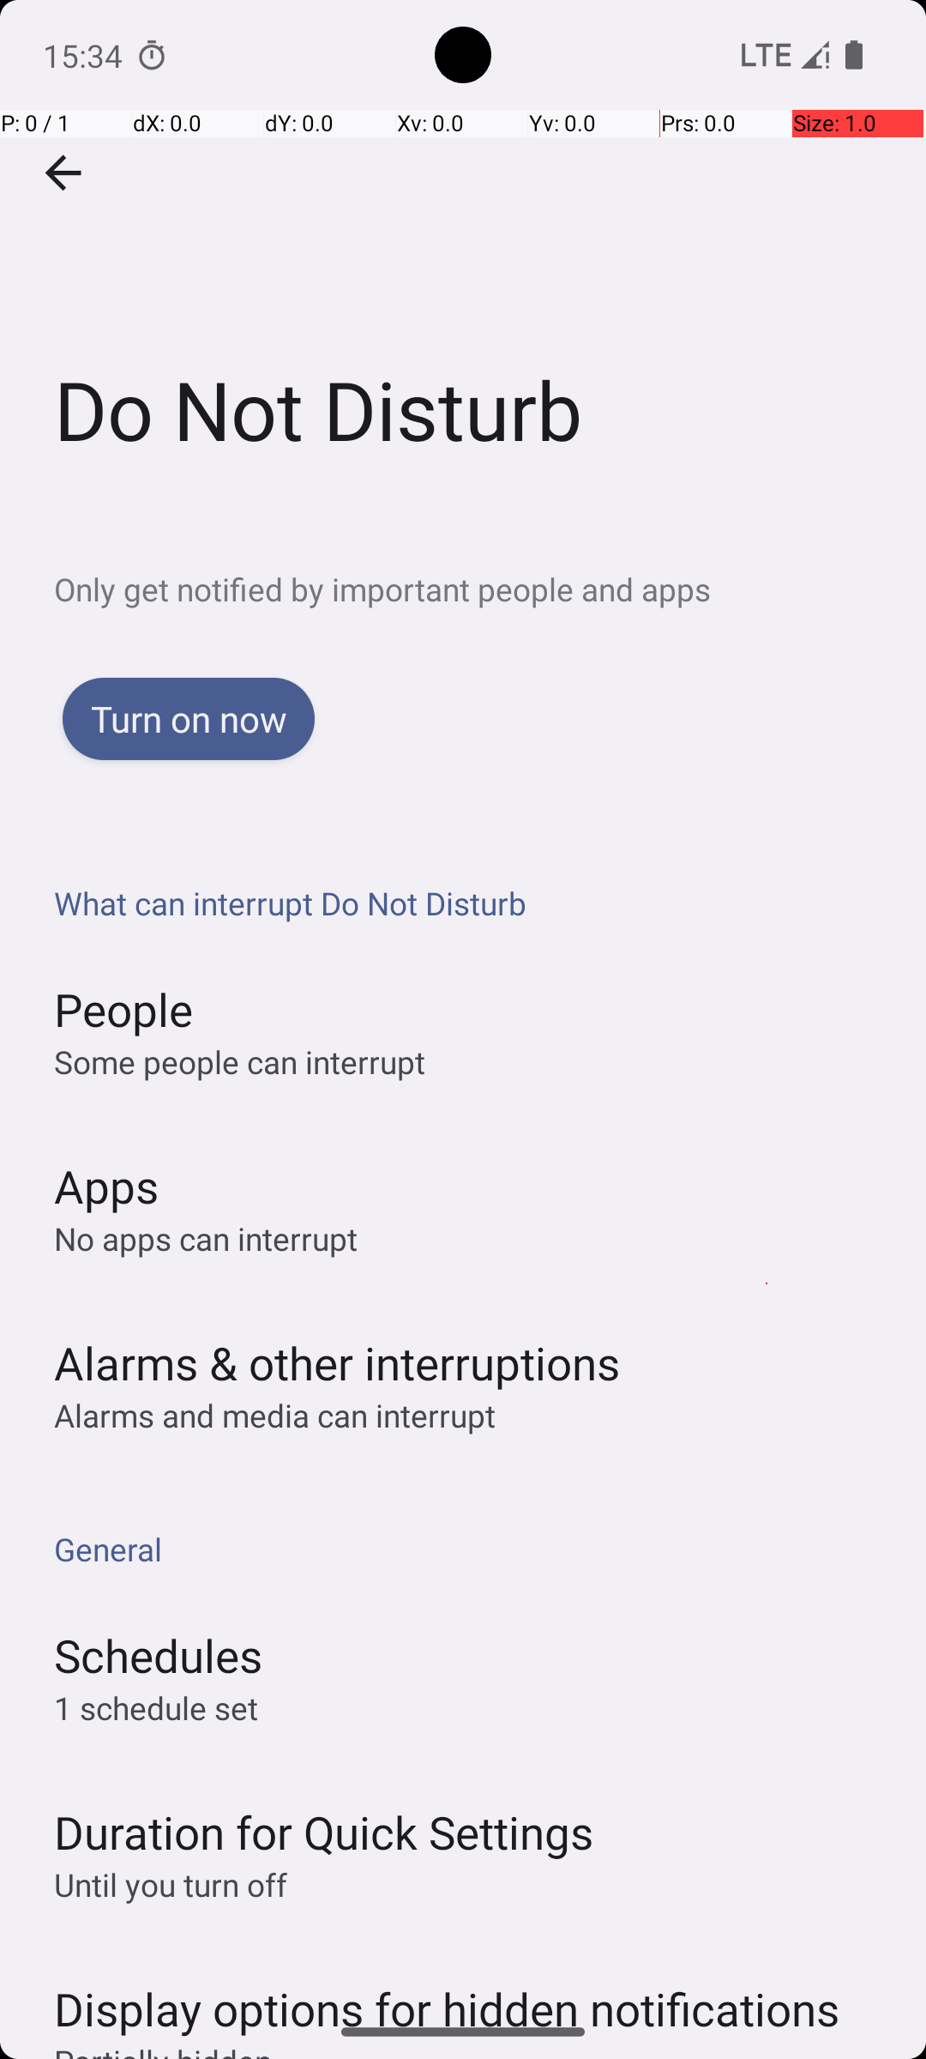 This screenshot has width=926, height=2059. What do you see at coordinates (156, 1707) in the screenshot?
I see `1 schedule set` at bounding box center [156, 1707].